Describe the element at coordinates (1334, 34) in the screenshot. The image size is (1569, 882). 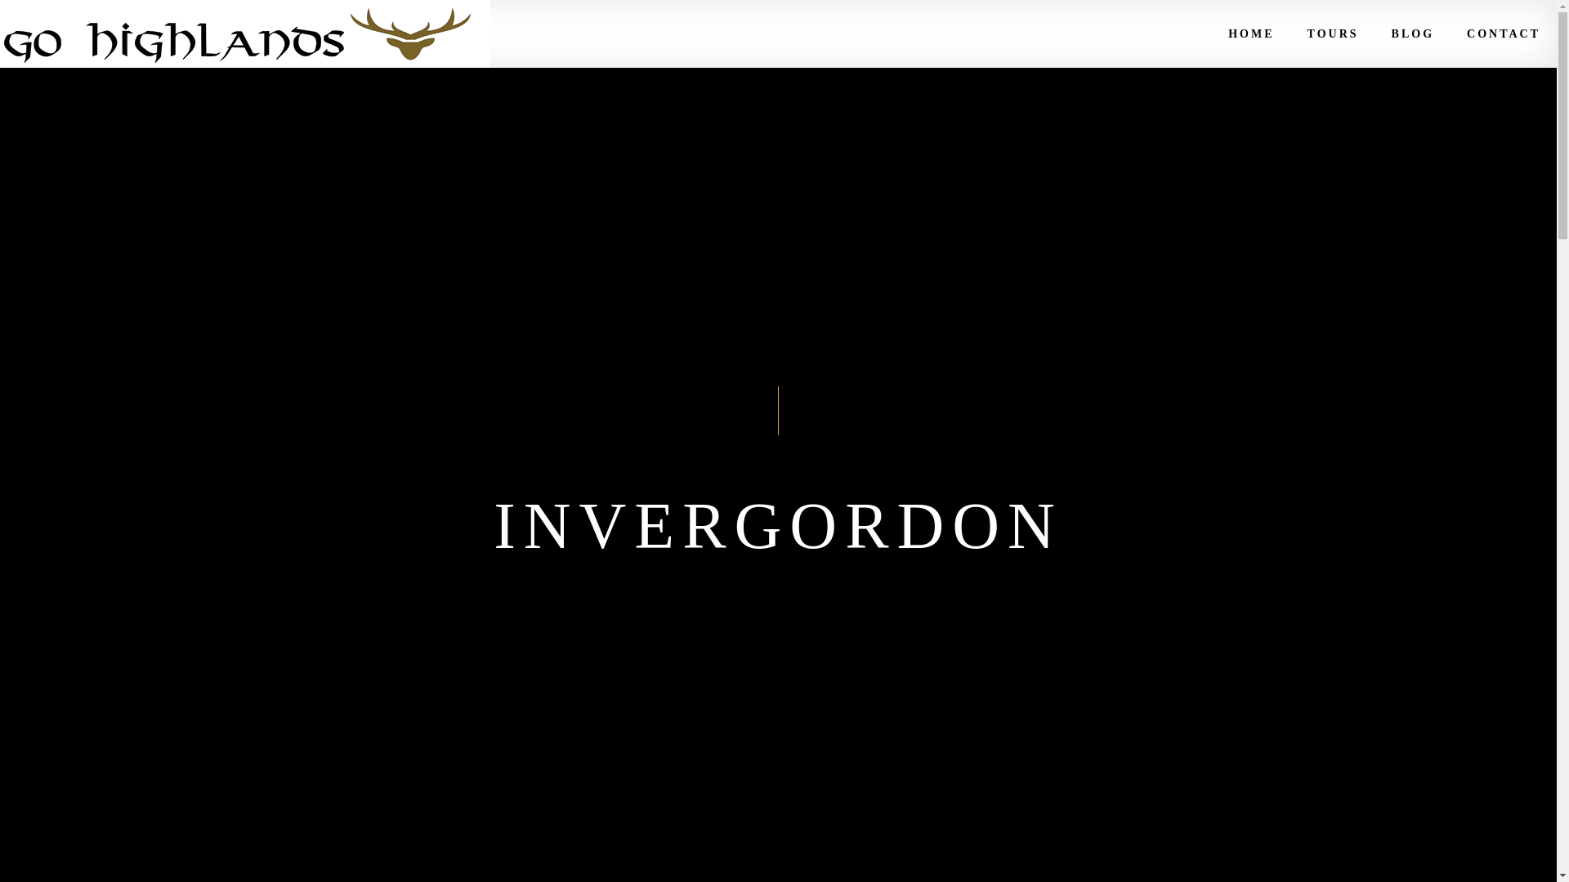
I see `TOURS` at that location.